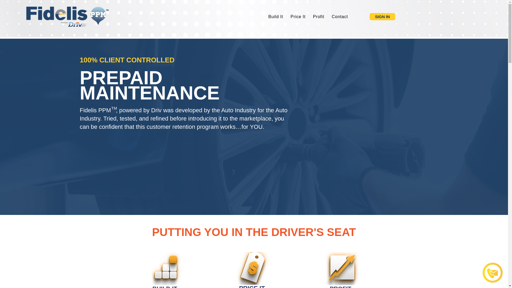 This screenshot has width=512, height=288. I want to click on ID Theft Protection, so click(332, 18).